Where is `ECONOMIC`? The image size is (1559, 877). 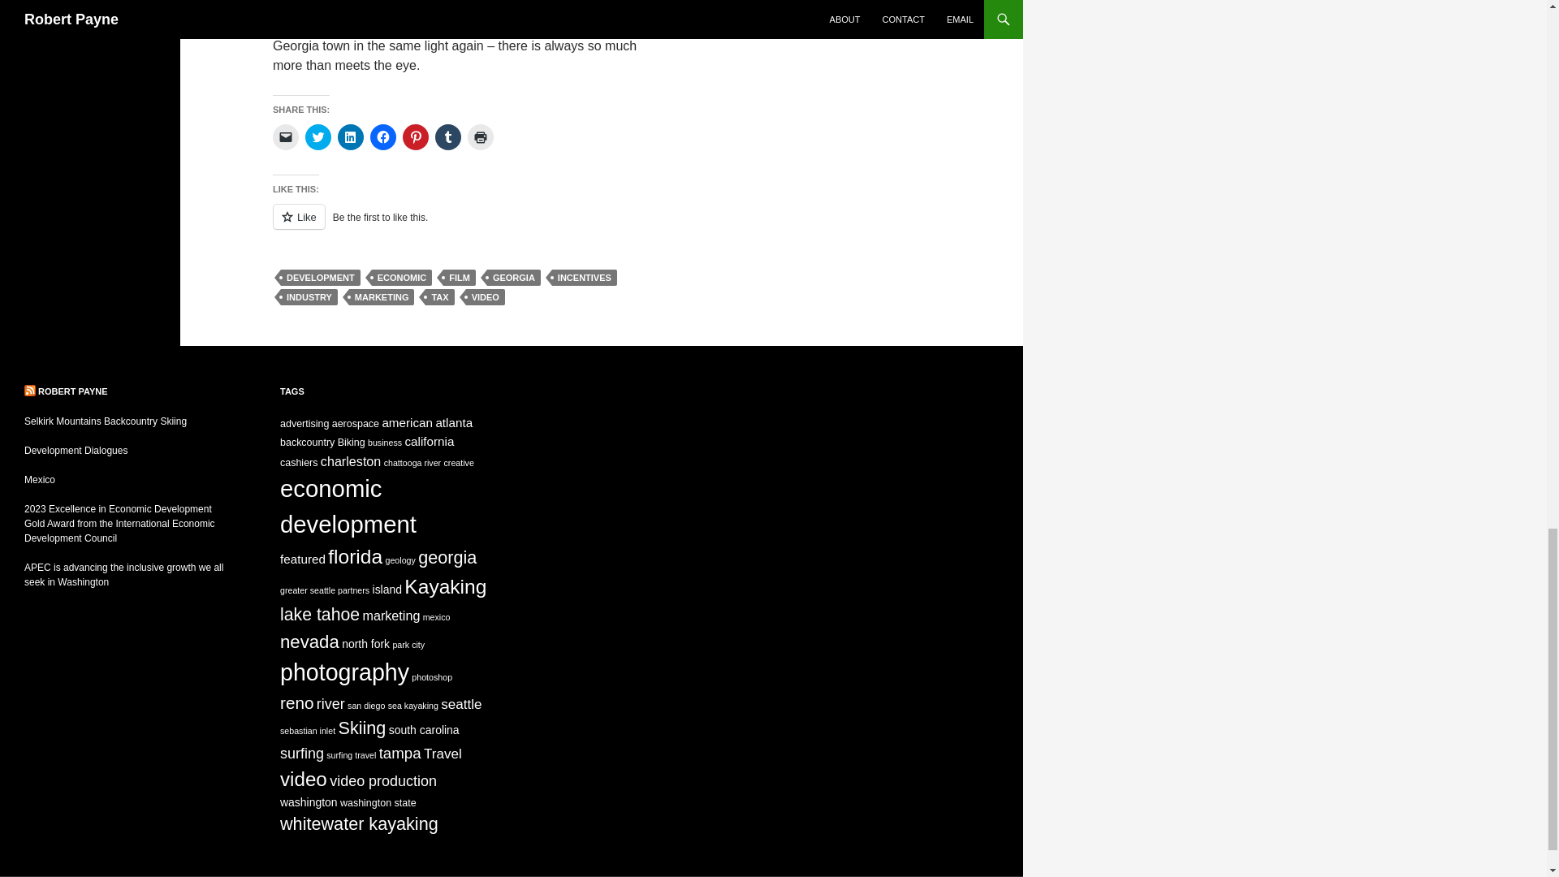 ECONOMIC is located at coordinates (403, 278).